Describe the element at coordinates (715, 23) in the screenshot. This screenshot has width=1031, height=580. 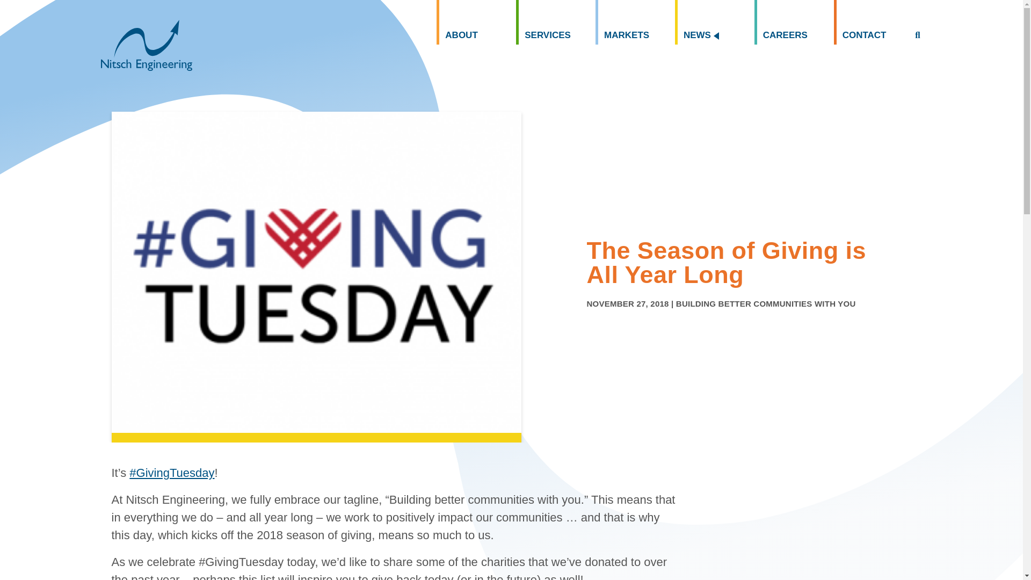
I see `NEWS` at that location.